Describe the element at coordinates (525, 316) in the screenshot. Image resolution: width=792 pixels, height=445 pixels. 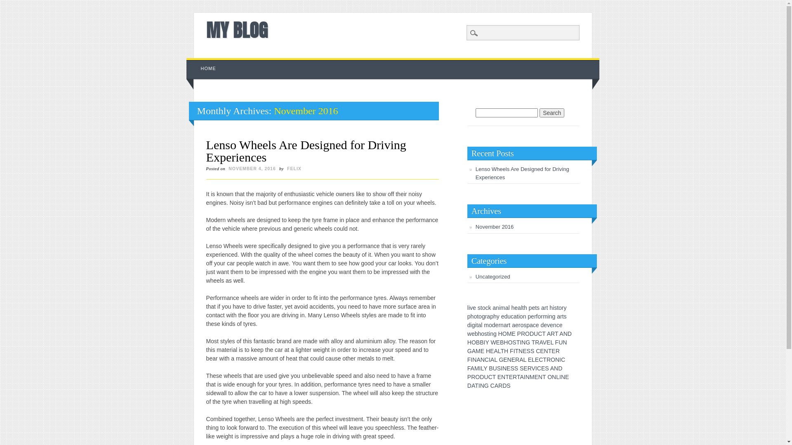
I see `n` at that location.